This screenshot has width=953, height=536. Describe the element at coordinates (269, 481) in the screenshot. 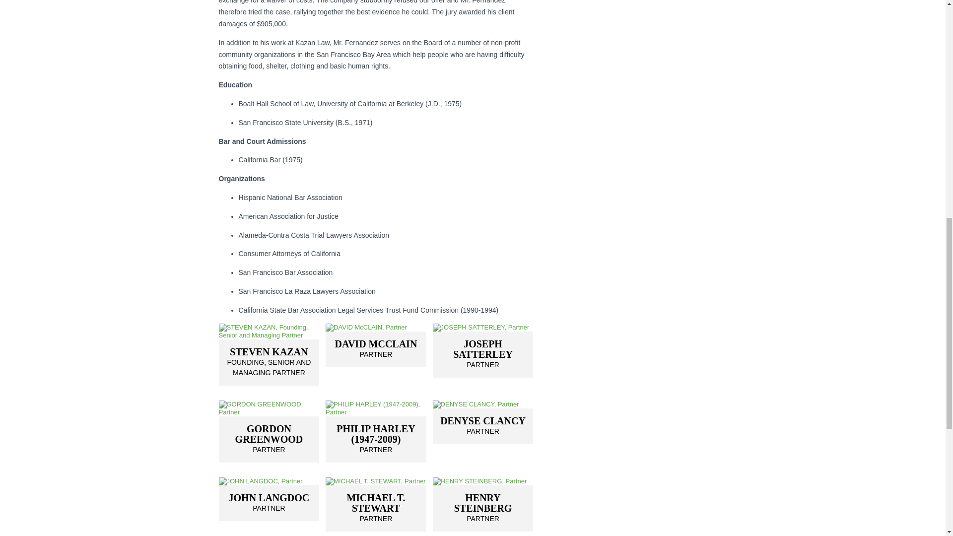

I see `JOSEPH SATTERLEY, Partner` at that location.